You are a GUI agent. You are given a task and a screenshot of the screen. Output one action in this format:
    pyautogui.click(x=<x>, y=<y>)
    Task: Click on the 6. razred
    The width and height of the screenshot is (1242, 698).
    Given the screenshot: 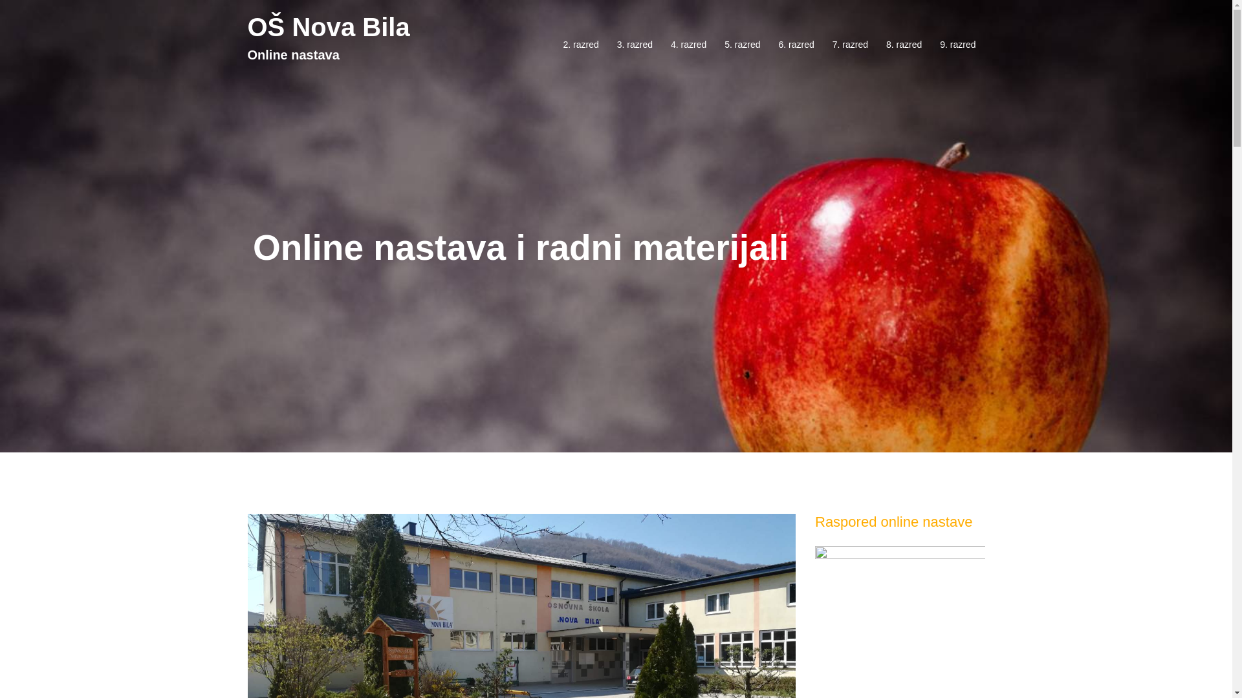 What is the action you would take?
    pyautogui.click(x=797, y=45)
    